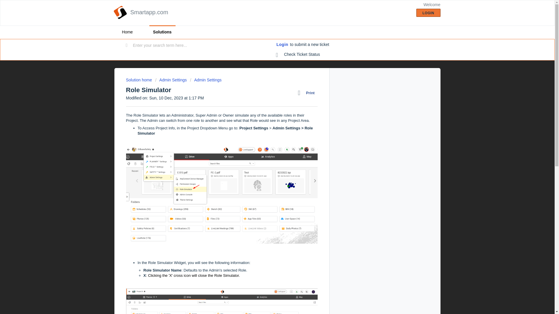 The height and width of the screenshot is (314, 559). What do you see at coordinates (298, 55) in the screenshot?
I see `Check Ticket Status` at bounding box center [298, 55].